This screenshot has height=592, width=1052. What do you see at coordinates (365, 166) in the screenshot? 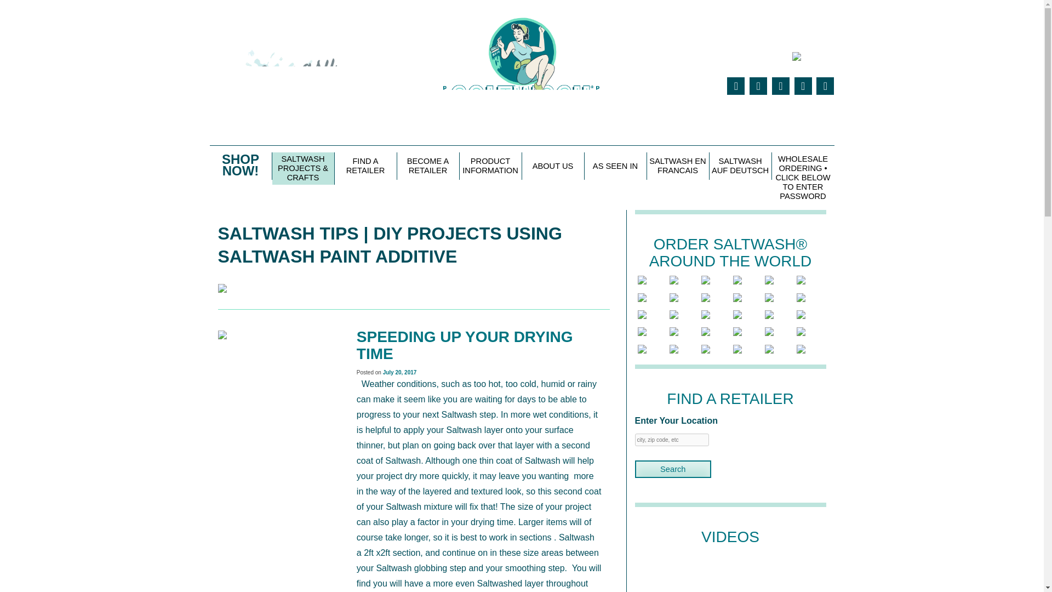
I see `FIND A RETAILER` at bounding box center [365, 166].